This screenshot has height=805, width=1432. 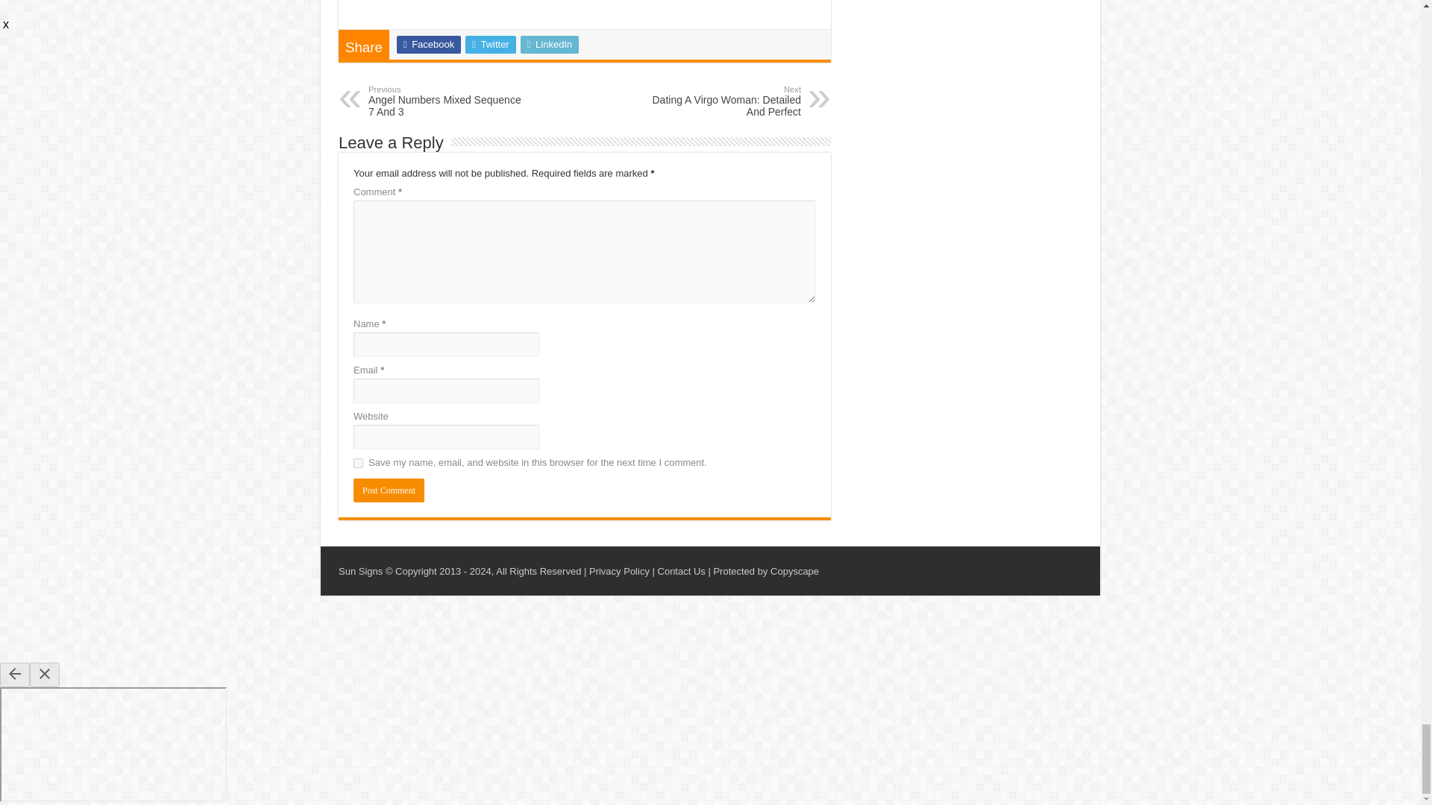 I want to click on Post Comment, so click(x=389, y=490).